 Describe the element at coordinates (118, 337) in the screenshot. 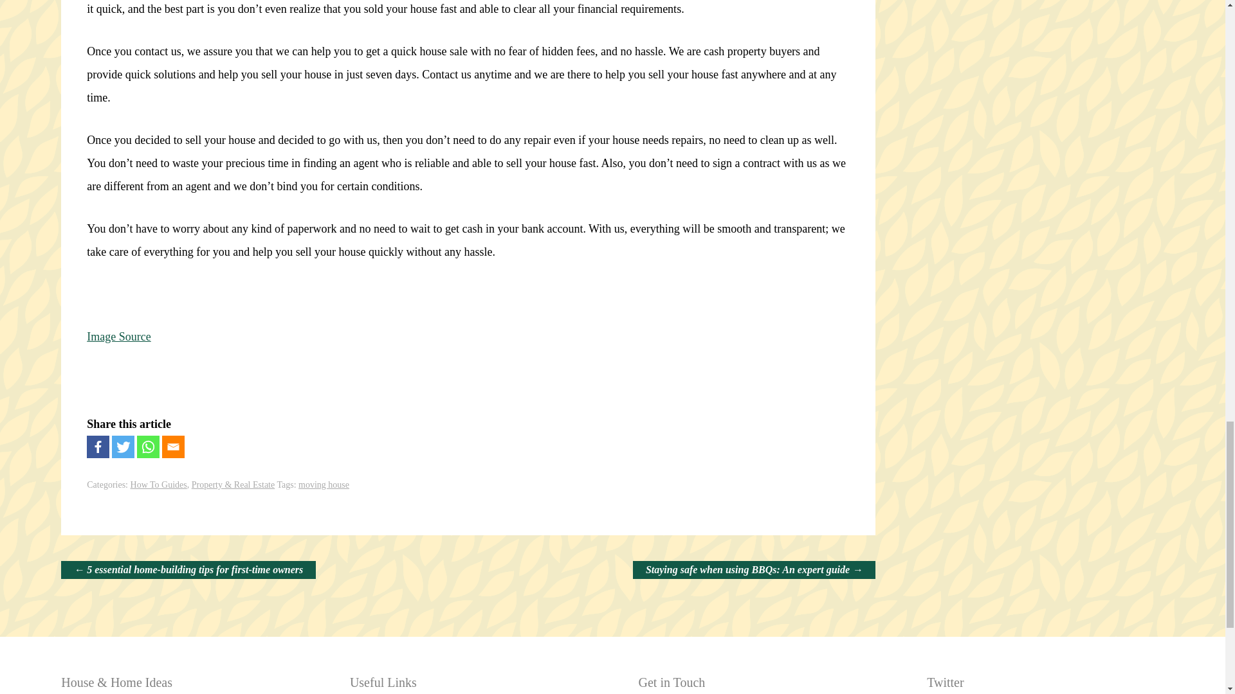

I see `Image Source` at that location.